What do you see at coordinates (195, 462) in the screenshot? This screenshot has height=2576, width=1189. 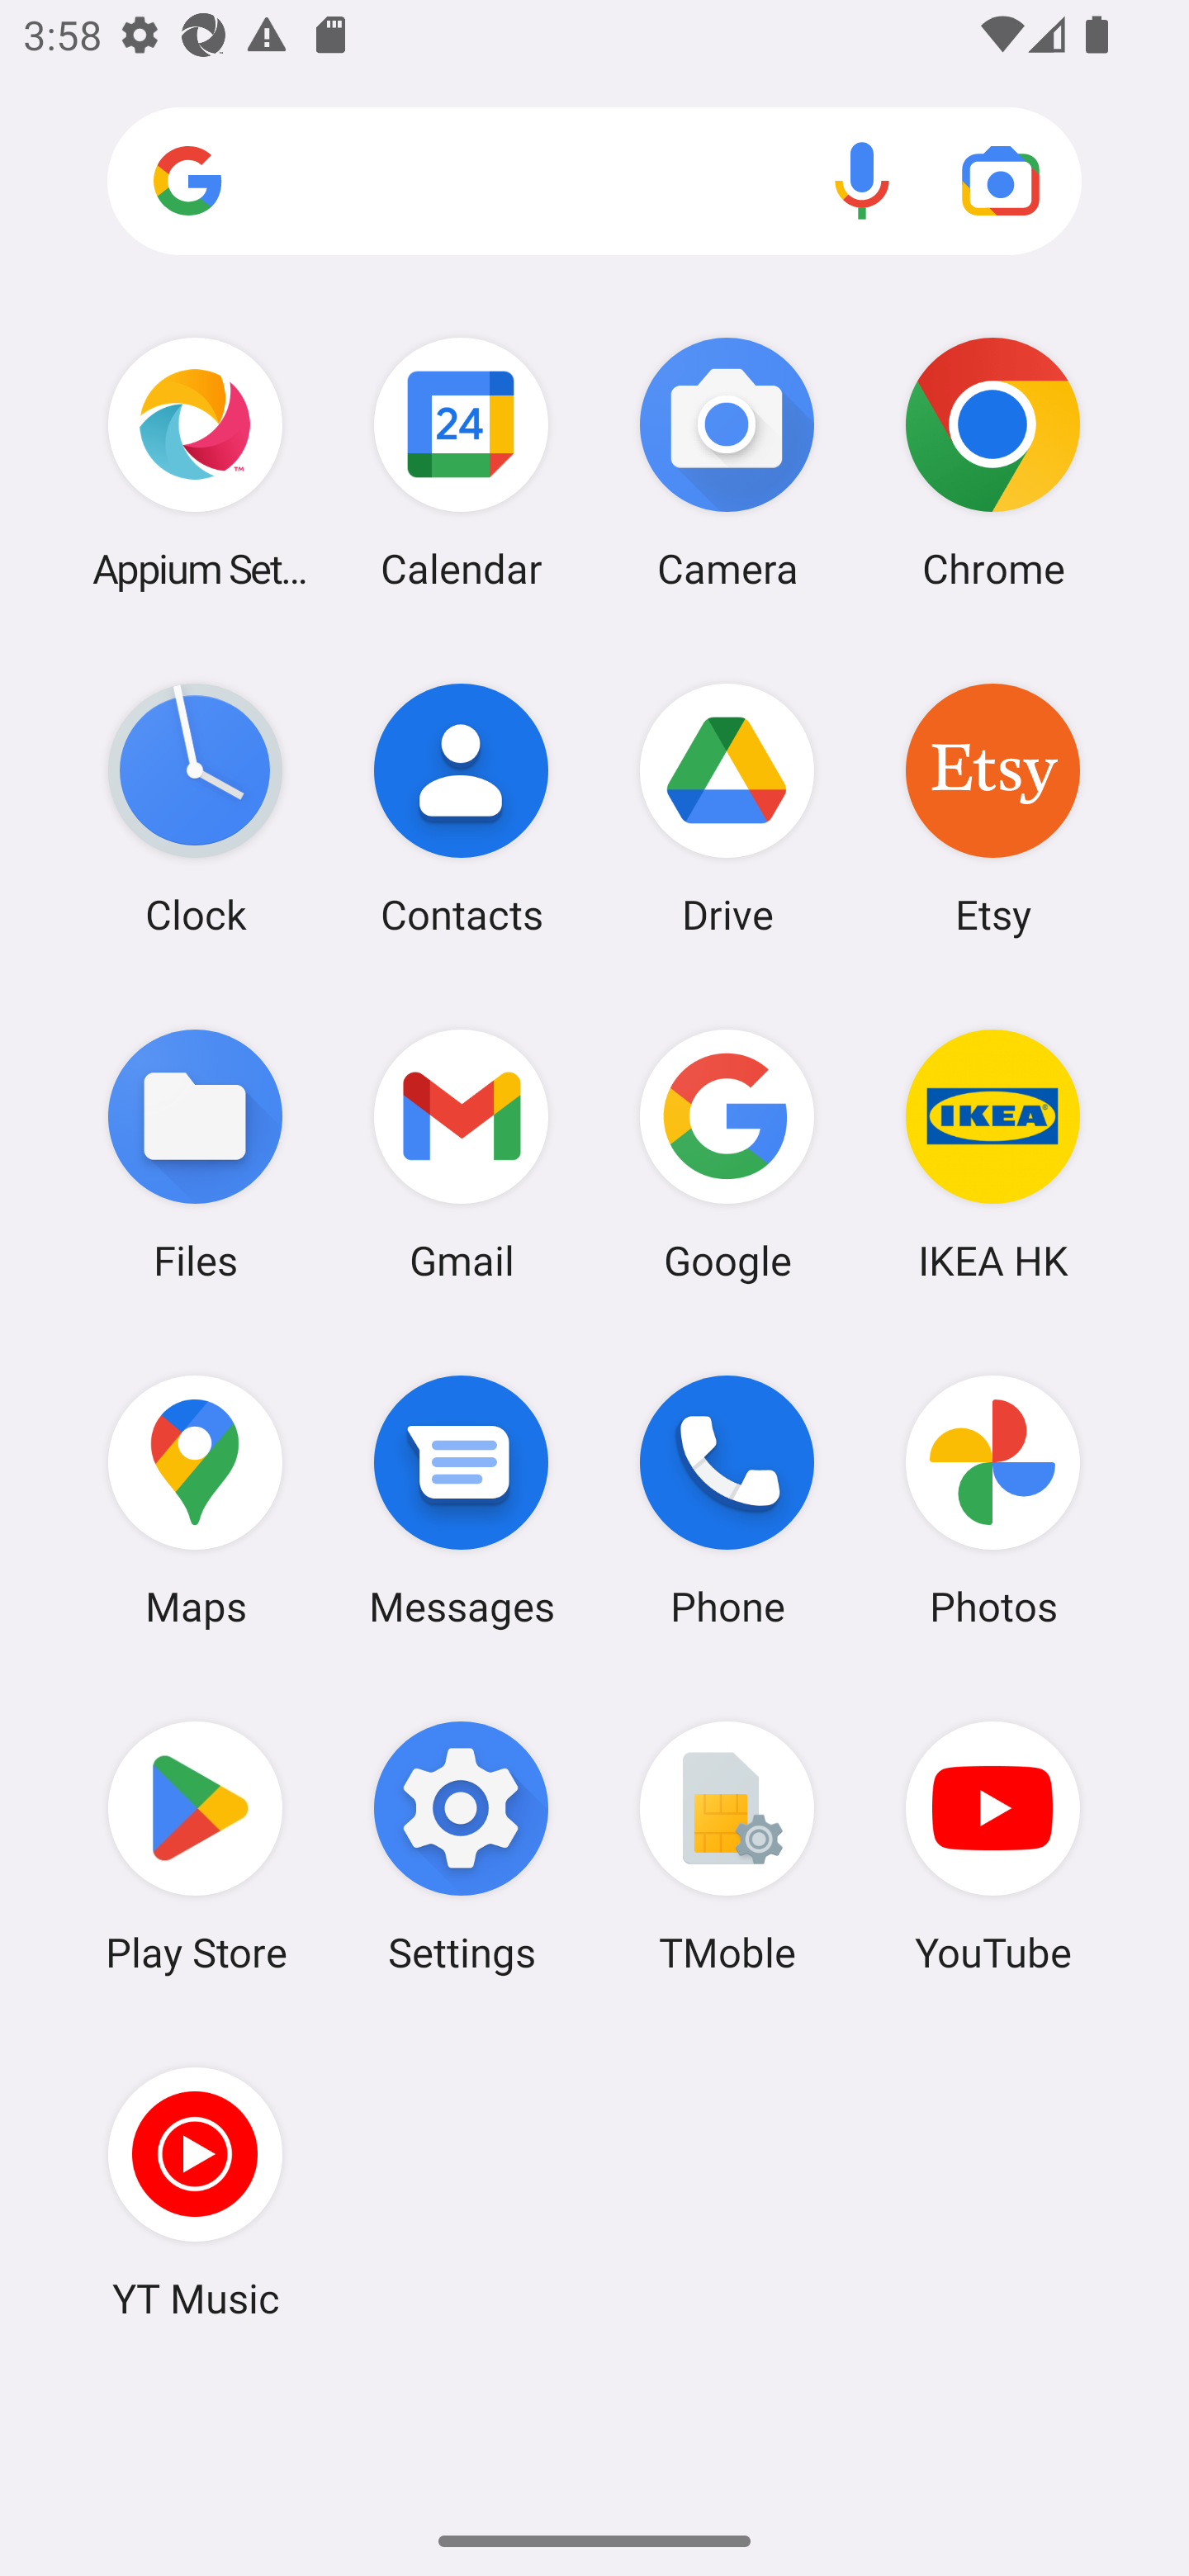 I see `Appium Settings` at bounding box center [195, 462].